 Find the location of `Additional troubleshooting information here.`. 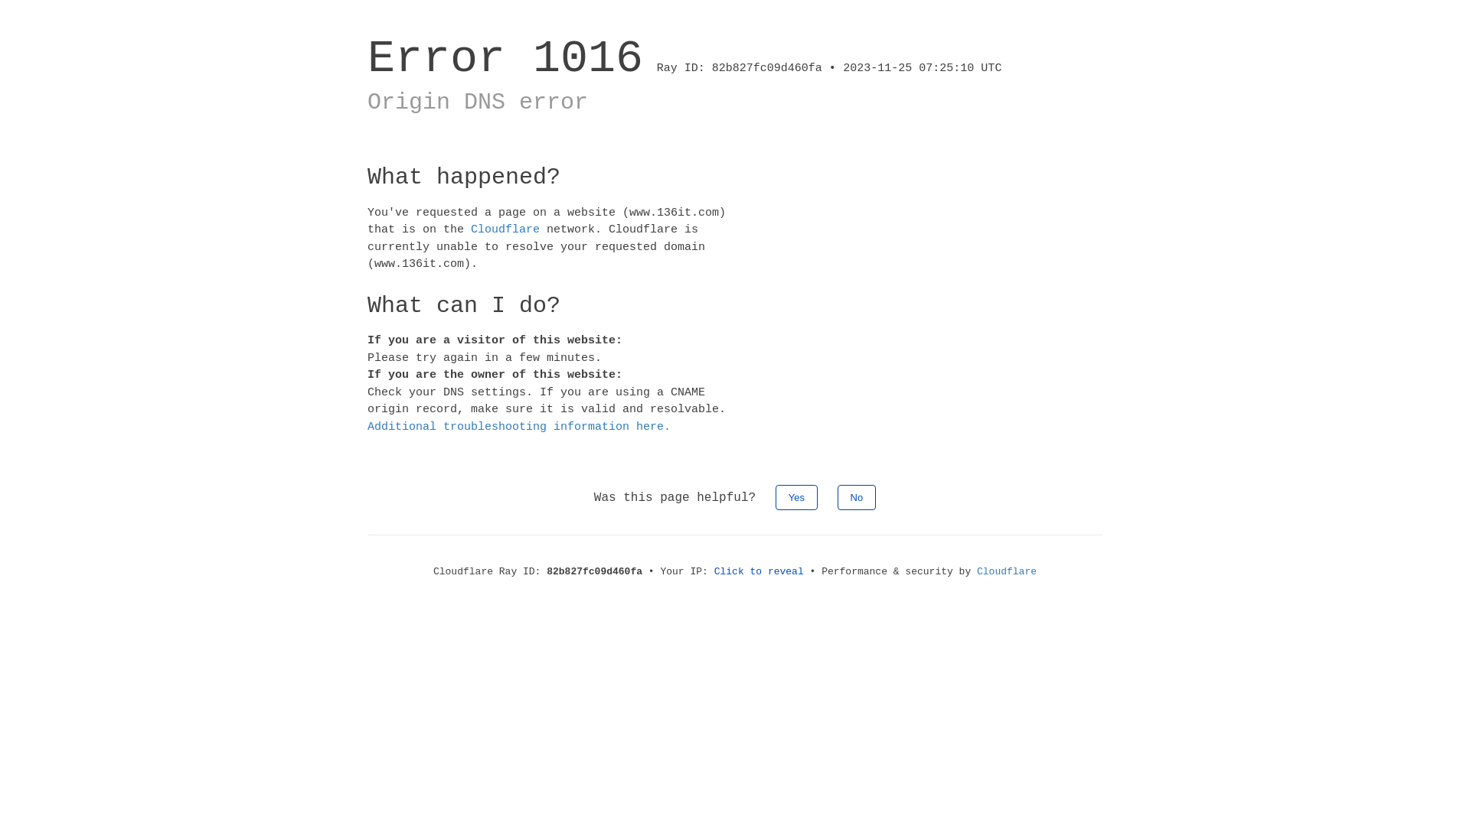

Additional troubleshooting information here. is located at coordinates (519, 427).